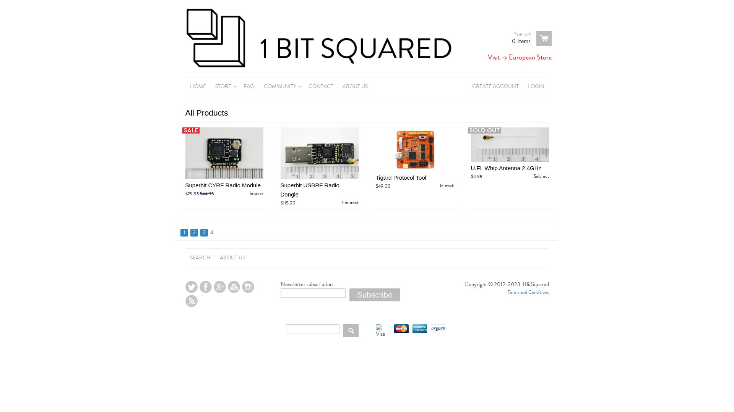 This screenshot has height=412, width=734. Describe the element at coordinates (320, 87) in the screenshot. I see `CONTACT` at that location.